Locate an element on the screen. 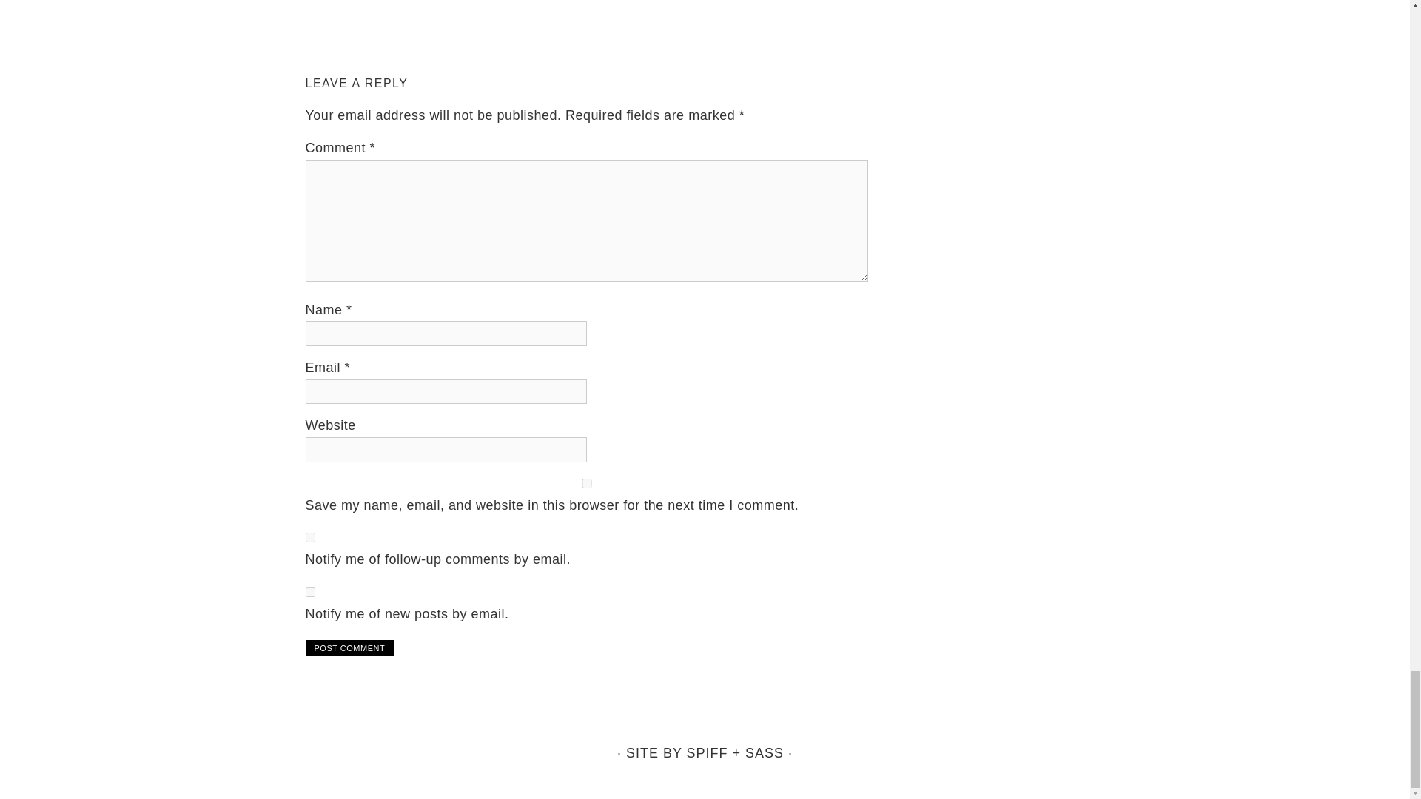  subscribe is located at coordinates (309, 590).